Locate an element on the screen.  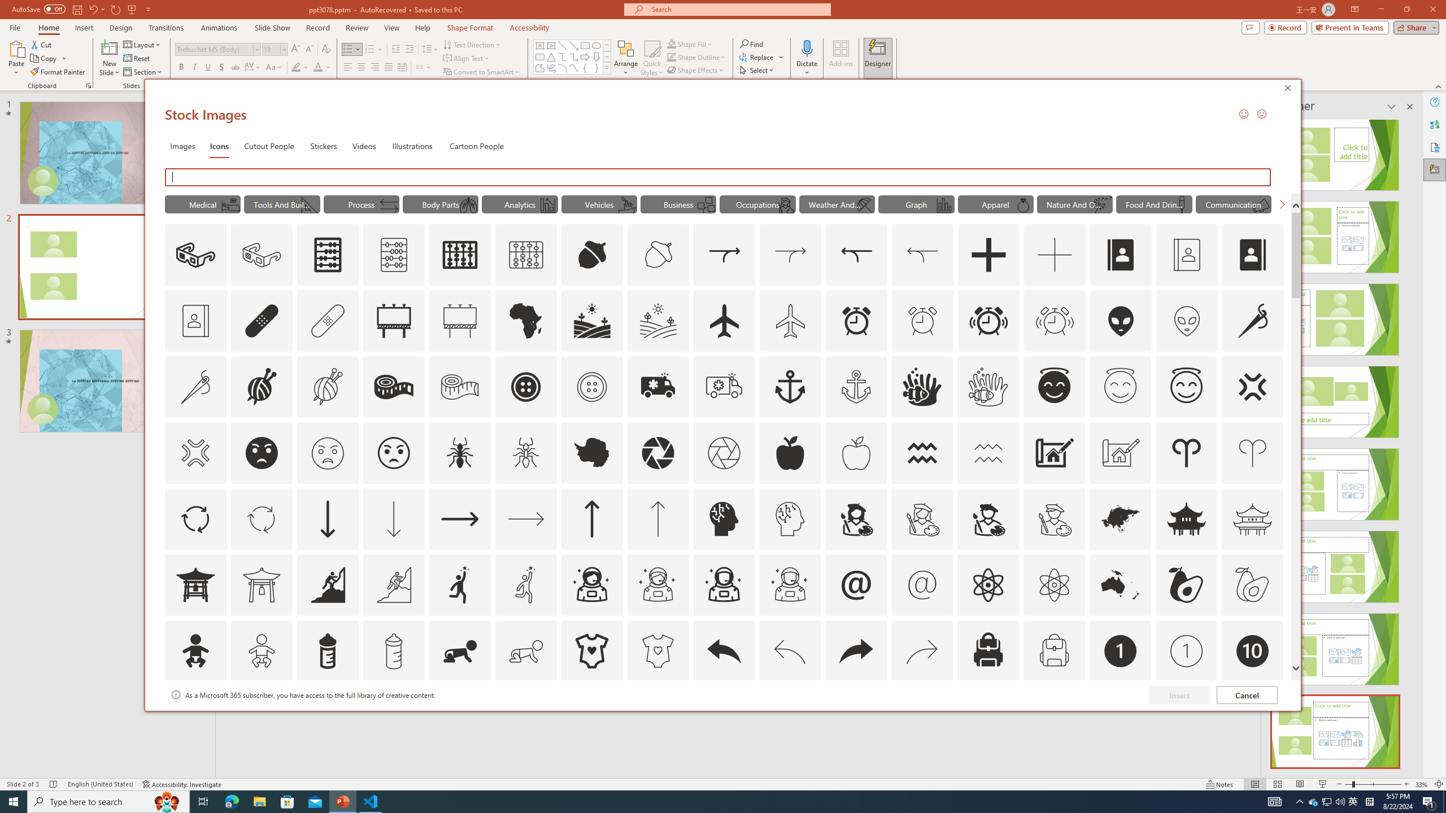
AutomationID: Icons_Anchor_M is located at coordinates (856, 387).